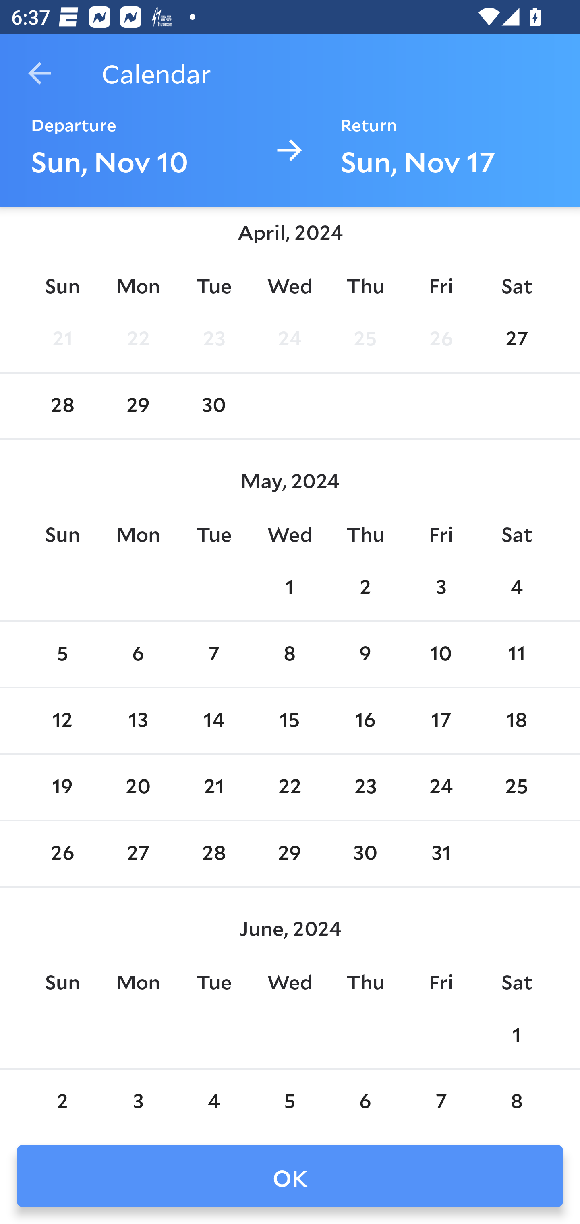 The height and width of the screenshot is (1224, 580). I want to click on 1, so click(516, 1035).